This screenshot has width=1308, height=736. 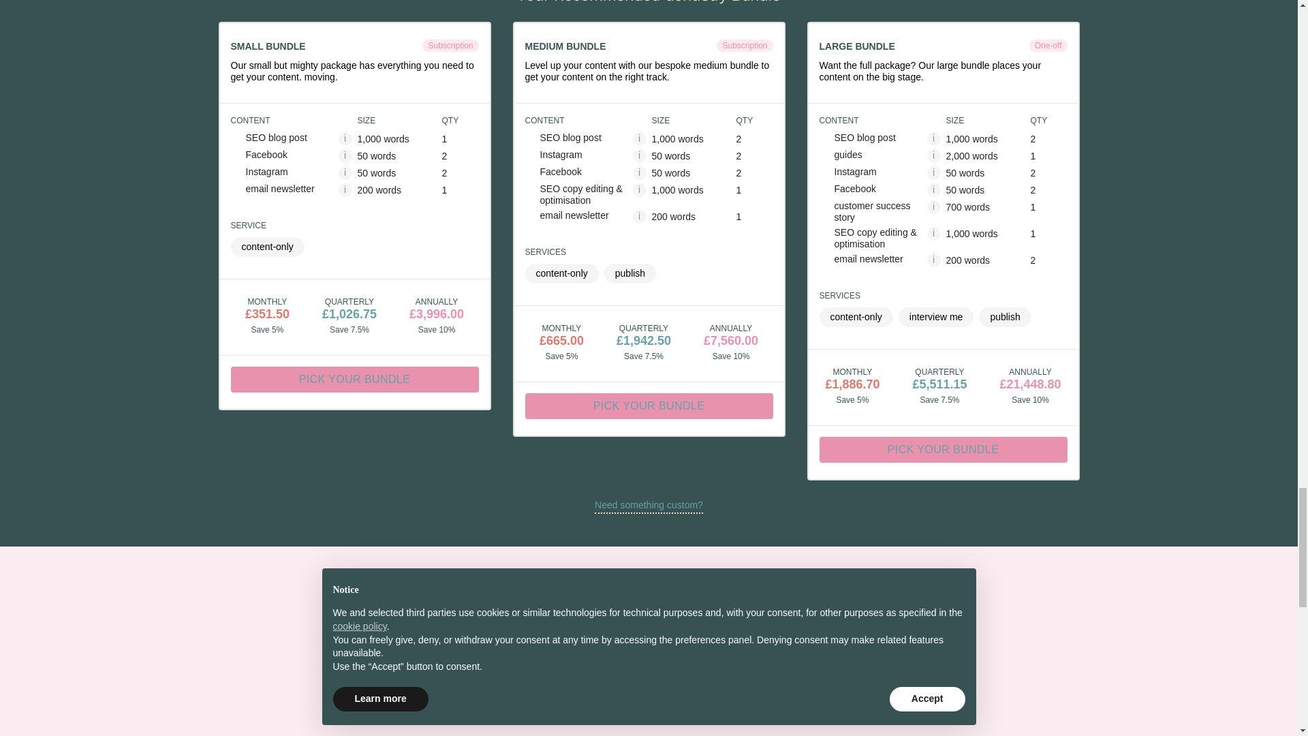 I want to click on Learn more about the 'Instagram' content item, so click(x=639, y=155).